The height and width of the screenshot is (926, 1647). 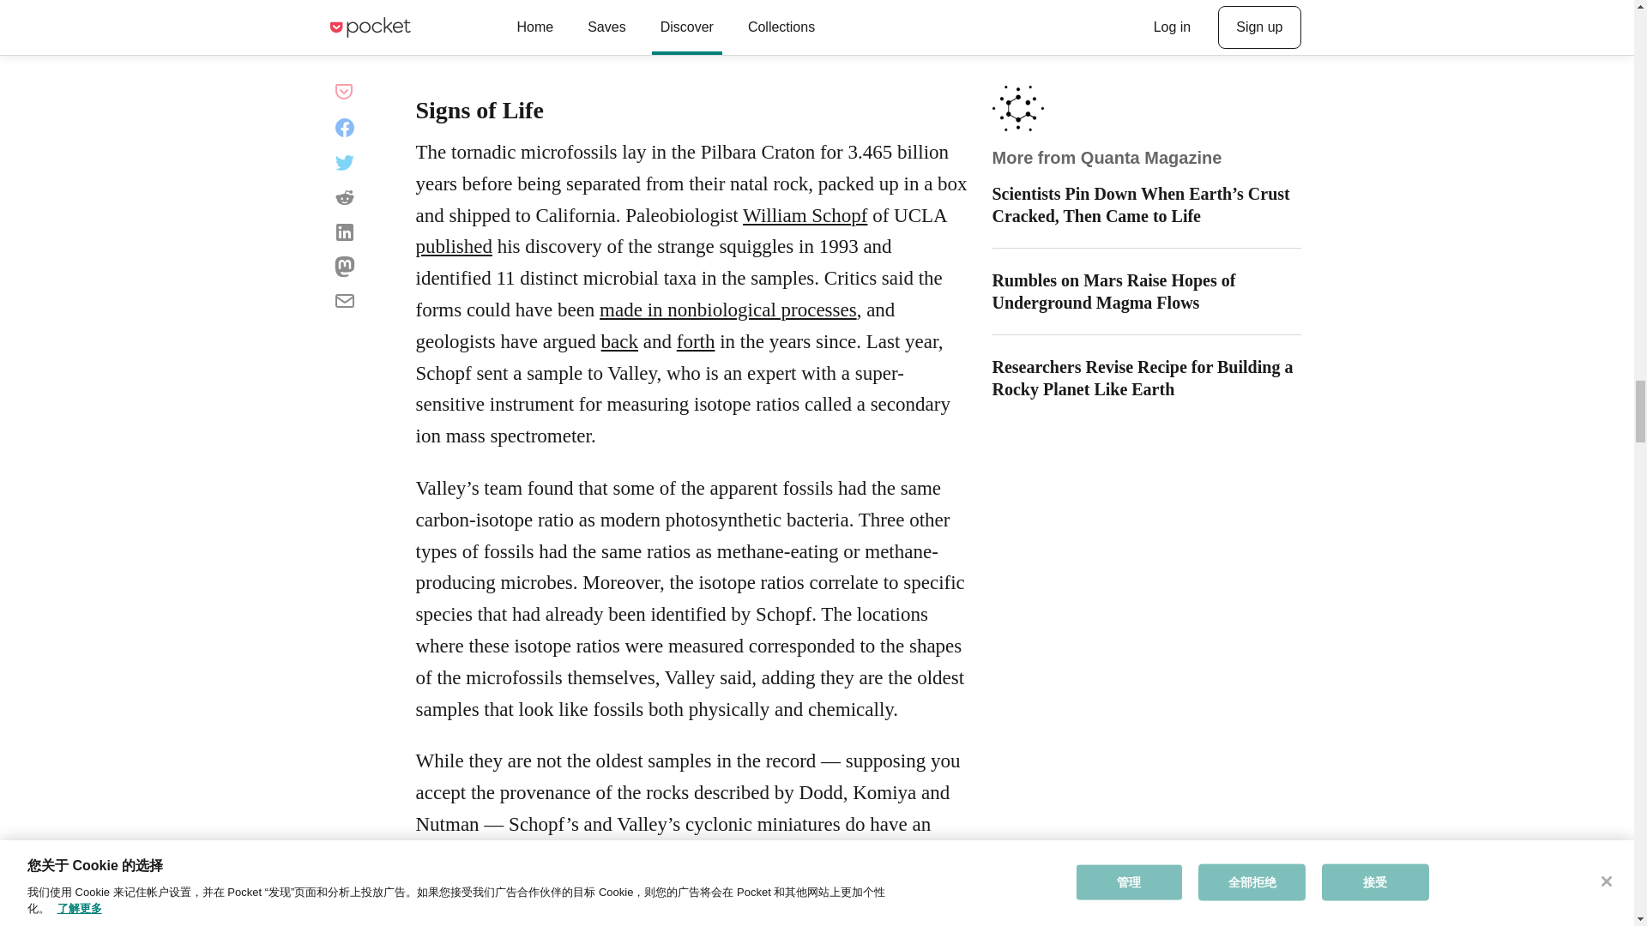 What do you see at coordinates (696, 341) in the screenshot?
I see `forth` at bounding box center [696, 341].